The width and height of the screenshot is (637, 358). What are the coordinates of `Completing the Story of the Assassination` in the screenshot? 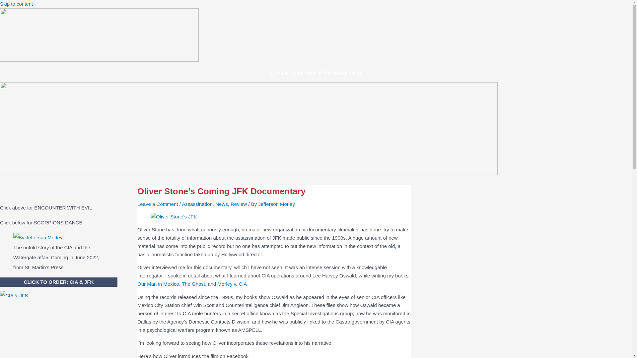 It's located at (316, 73).